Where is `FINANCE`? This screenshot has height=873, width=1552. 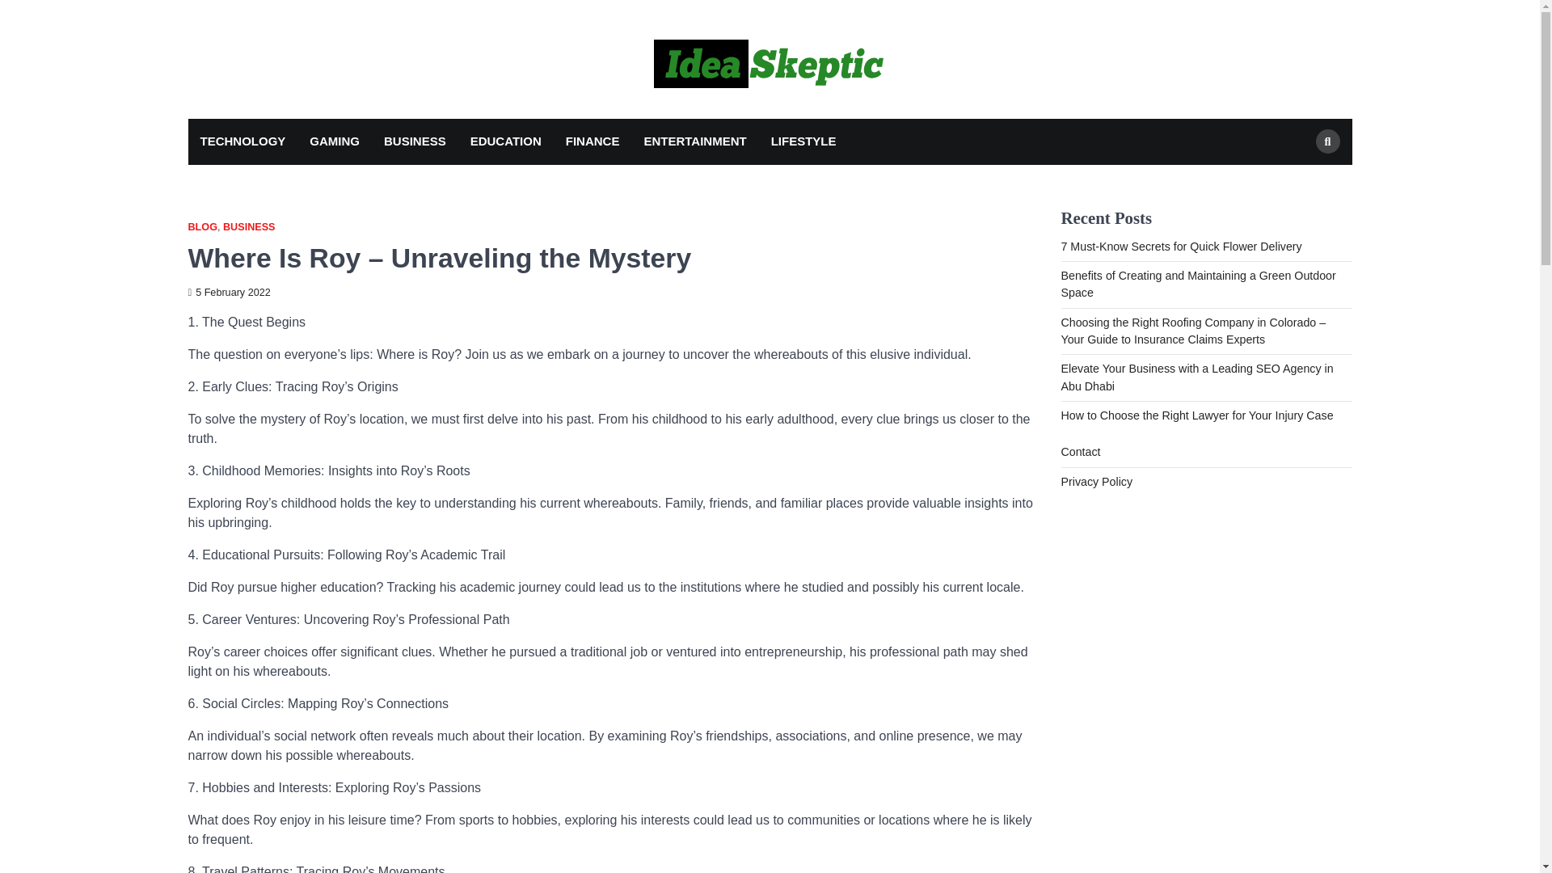
FINANCE is located at coordinates (593, 141).